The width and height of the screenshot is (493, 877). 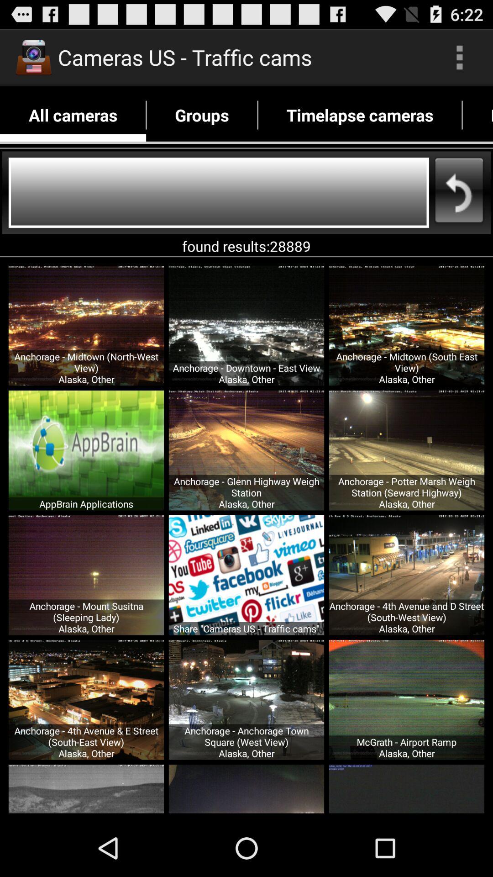 I want to click on scroll until the appbrain applications item, so click(x=86, y=503).